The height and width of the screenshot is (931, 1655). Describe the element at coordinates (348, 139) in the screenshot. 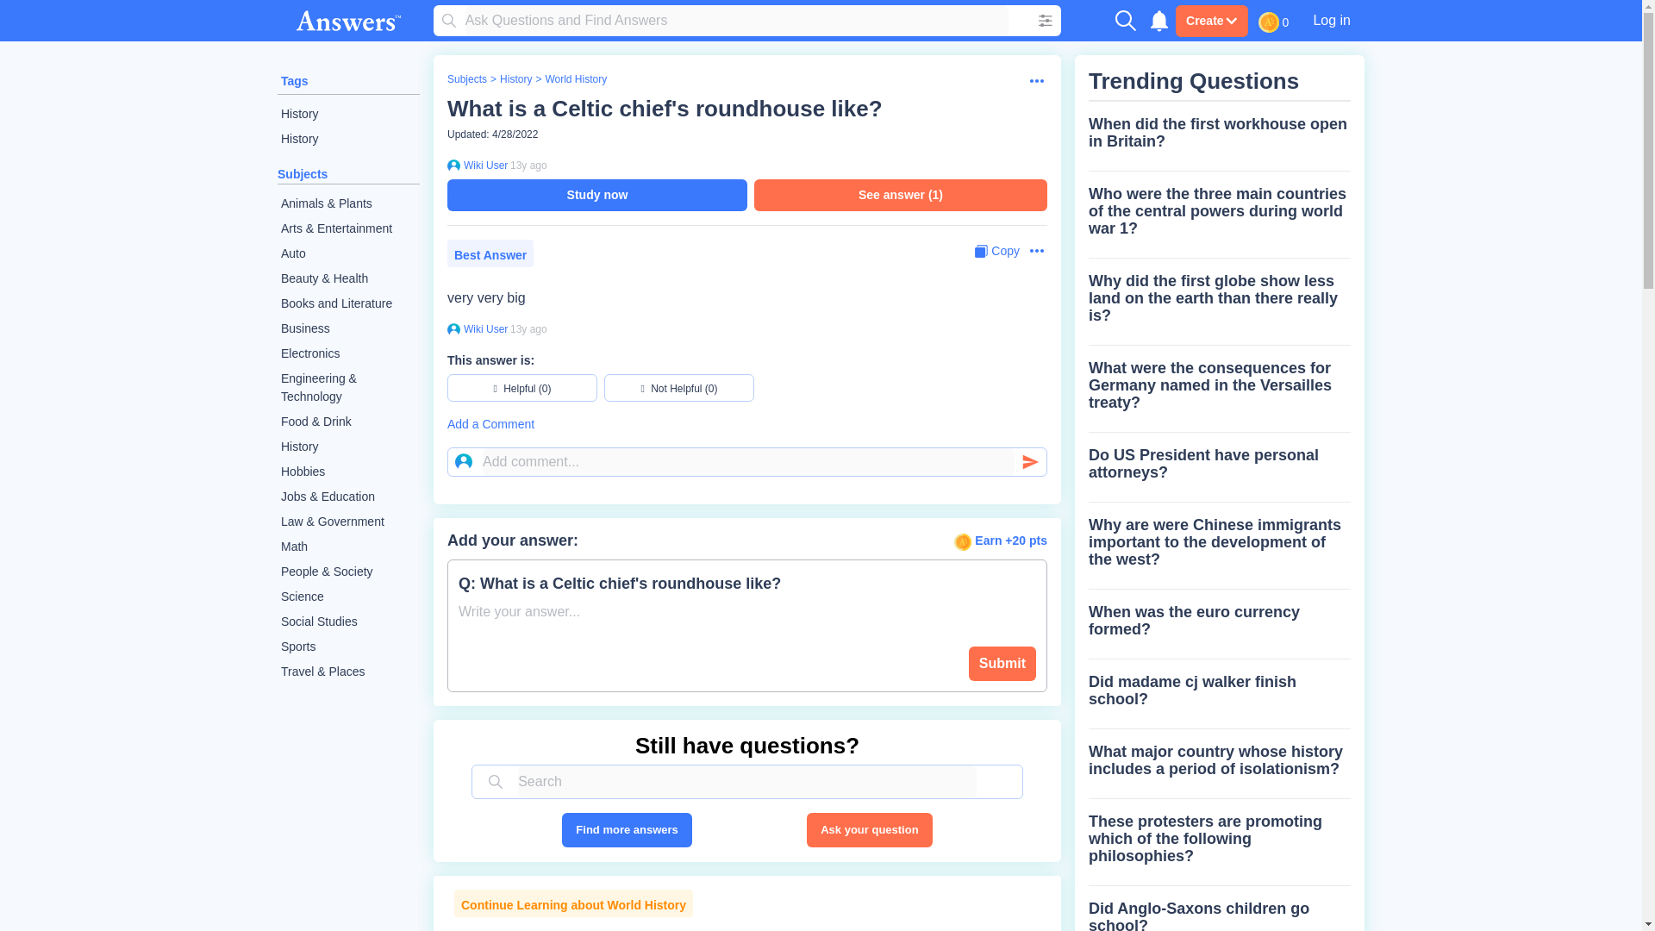

I see `History` at that location.